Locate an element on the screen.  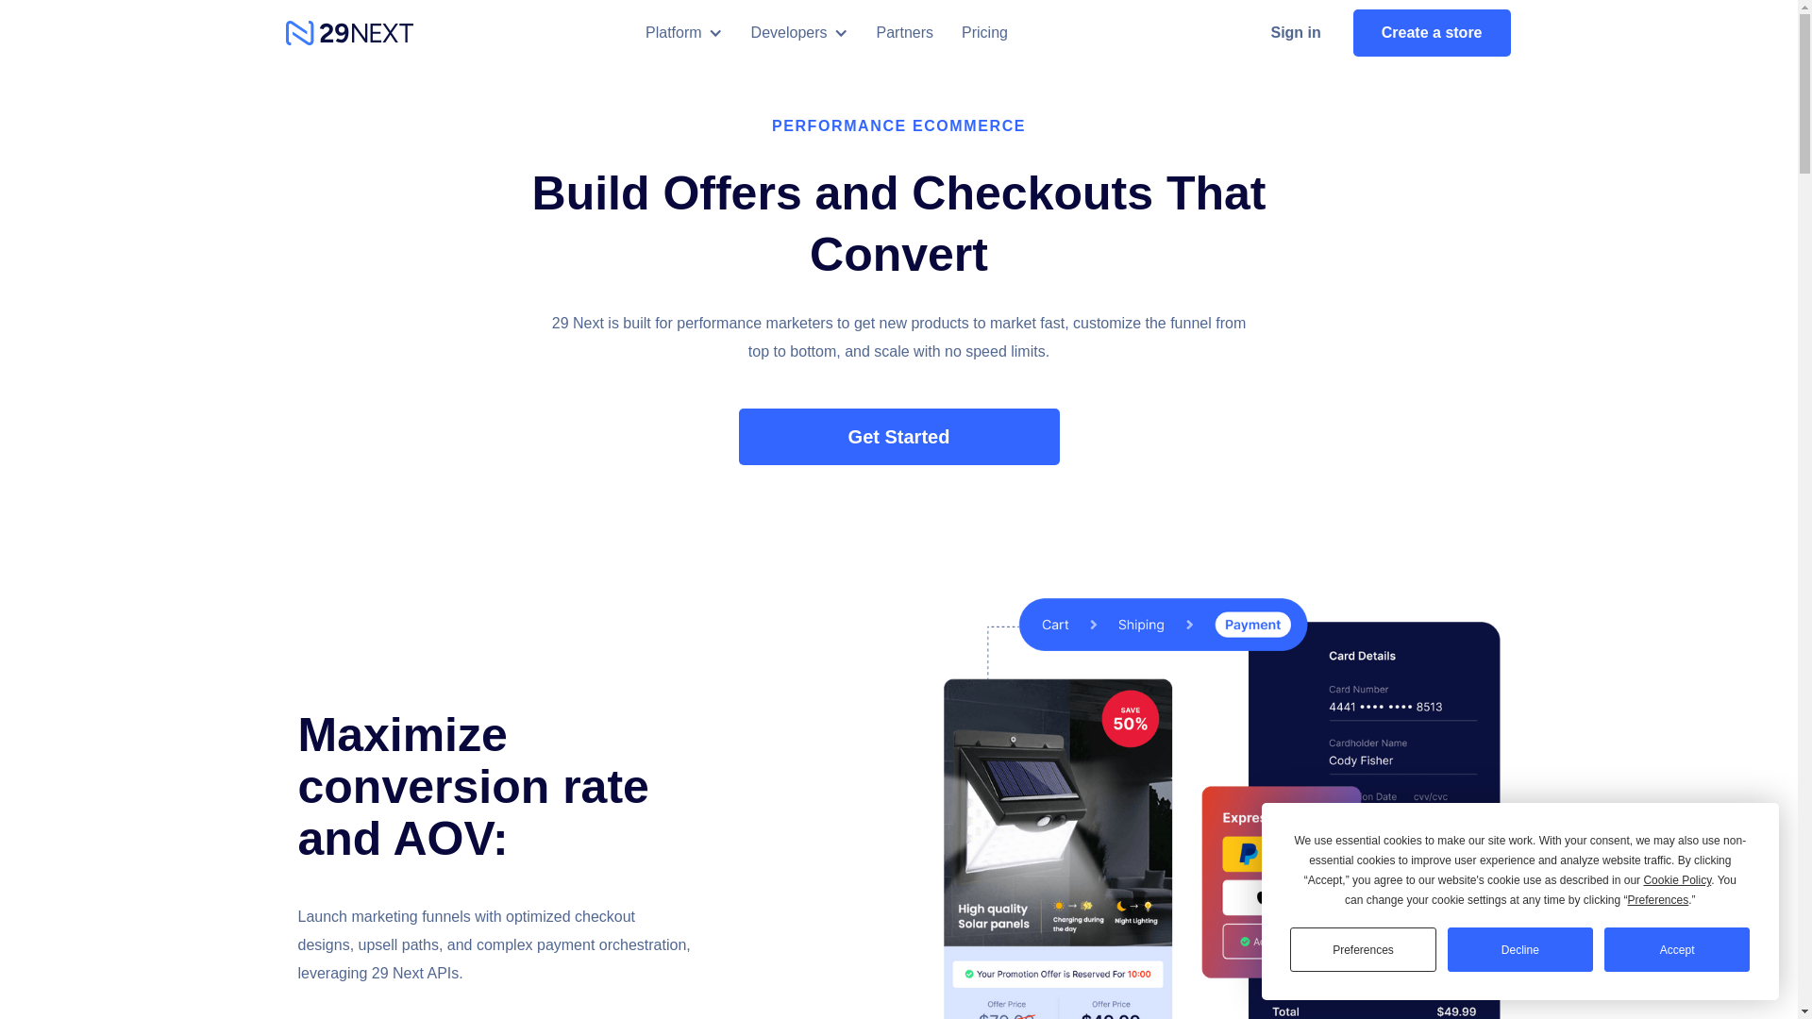
Pricing is located at coordinates (985, 33).